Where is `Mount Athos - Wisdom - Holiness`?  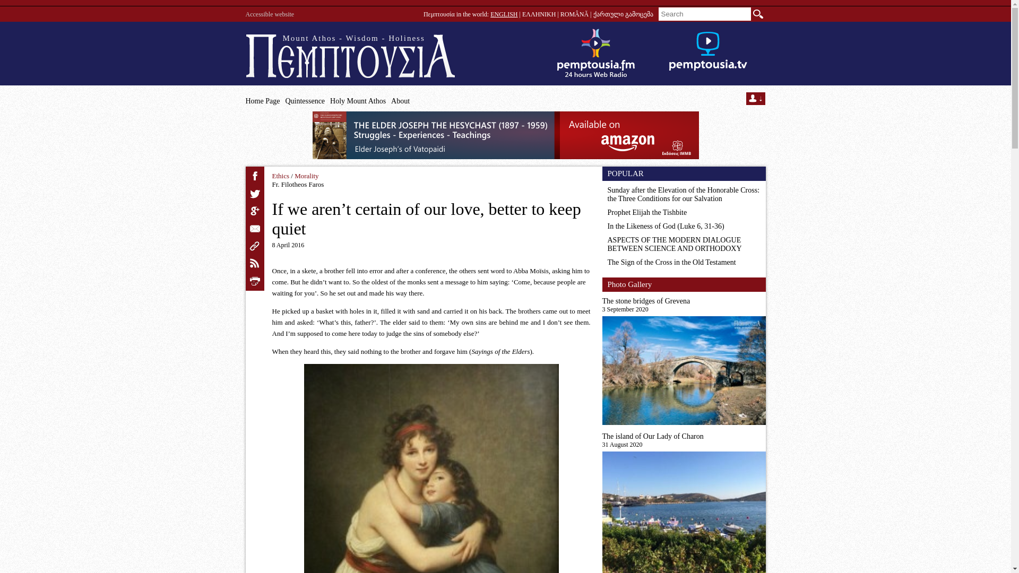 Mount Athos - Wisdom - Holiness is located at coordinates (350, 56).